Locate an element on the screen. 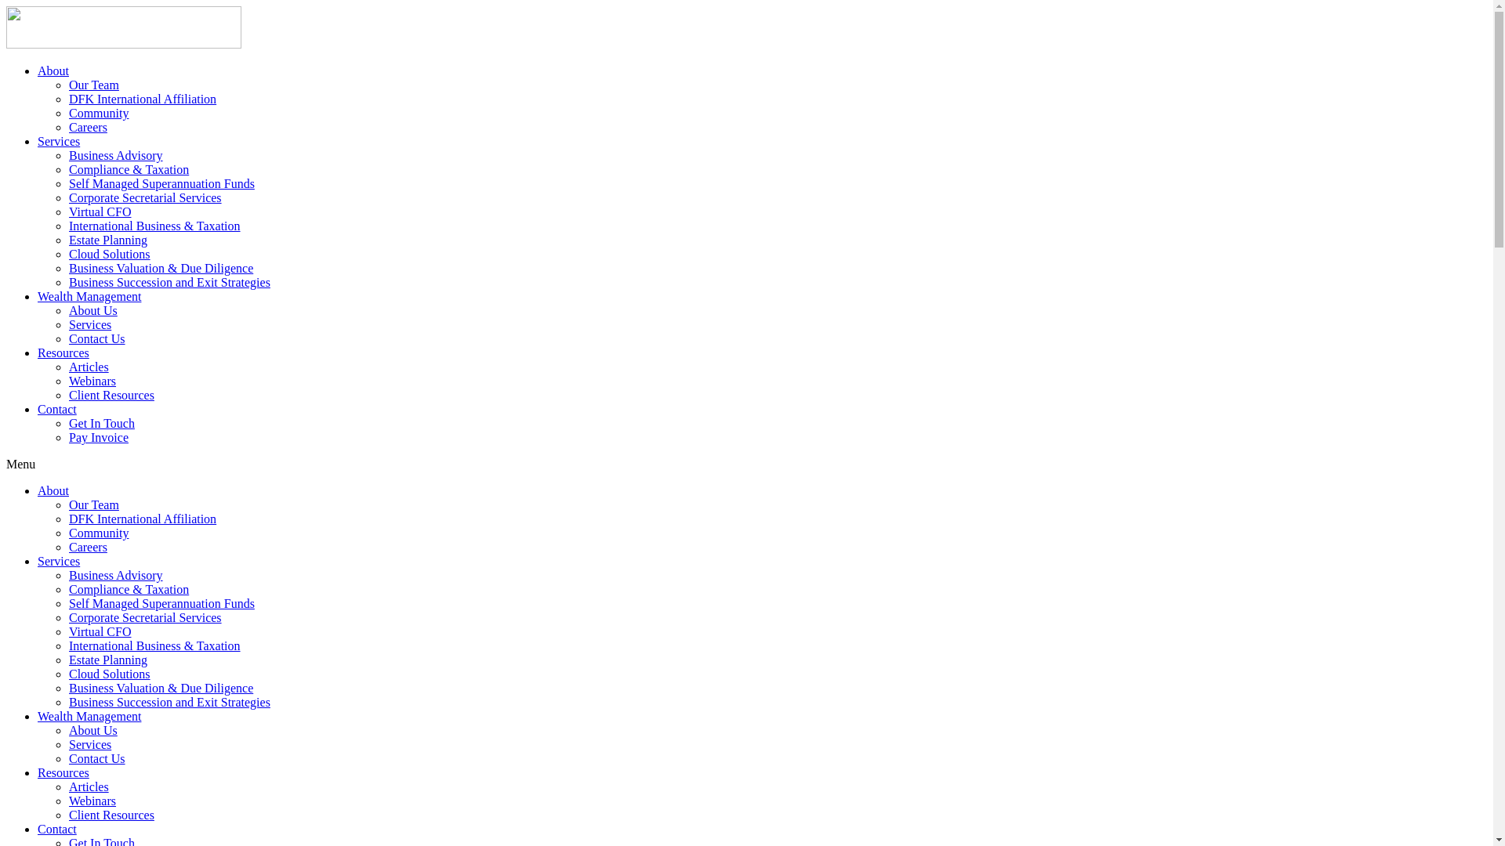 The height and width of the screenshot is (846, 1505). Client Resources is located at coordinates (111, 395).